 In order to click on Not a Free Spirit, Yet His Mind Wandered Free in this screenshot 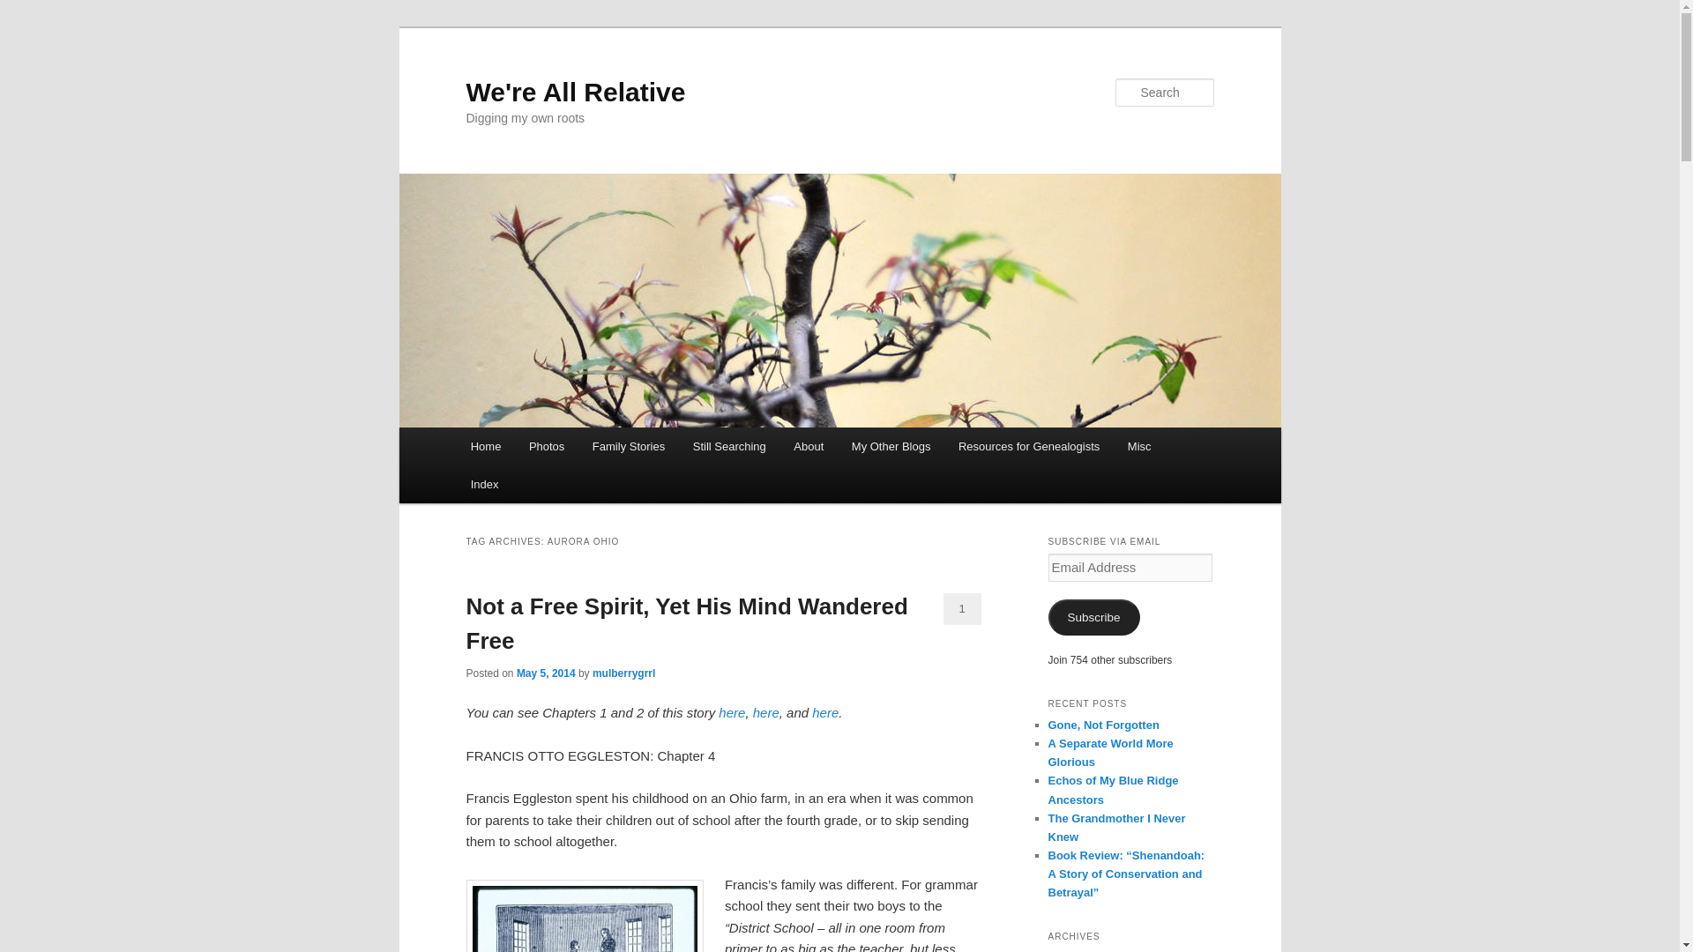, I will do `click(686, 622)`.